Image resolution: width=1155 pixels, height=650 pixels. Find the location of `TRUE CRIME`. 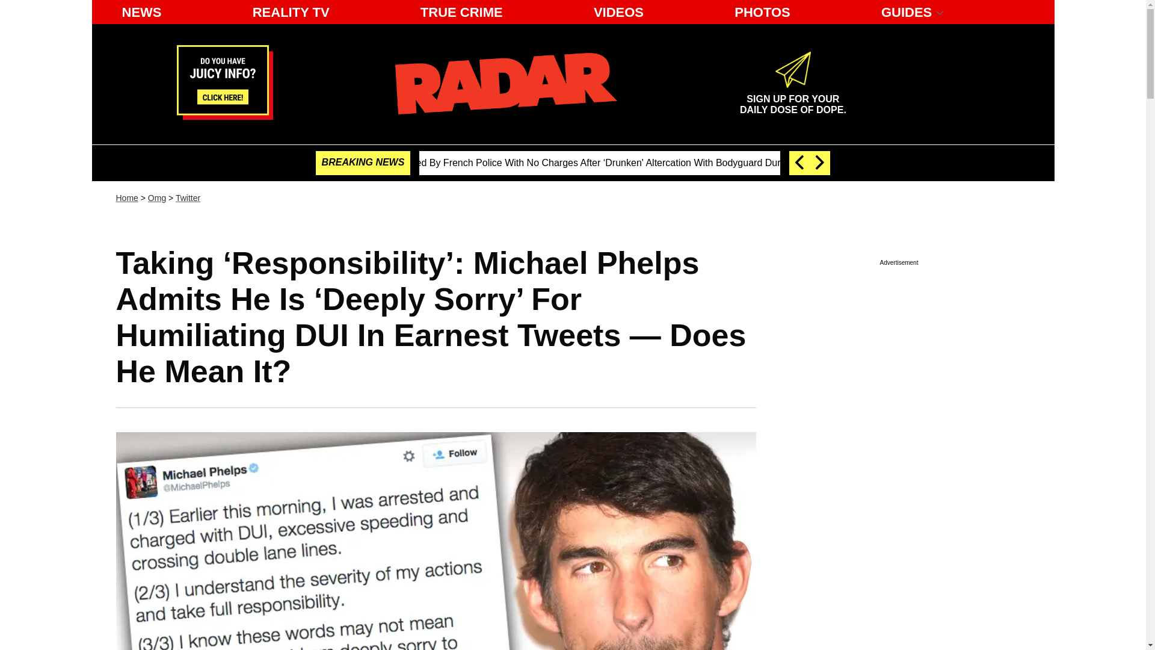

TRUE CRIME is located at coordinates (462, 12).